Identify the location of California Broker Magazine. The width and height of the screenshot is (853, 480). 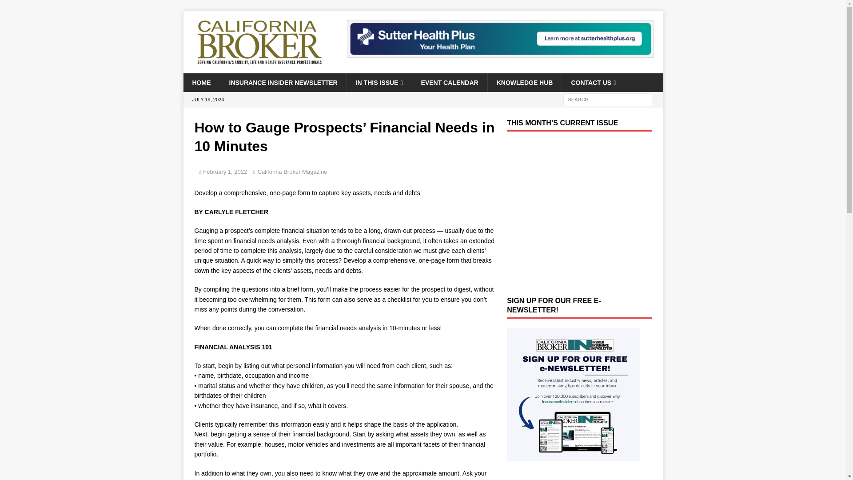
(292, 172).